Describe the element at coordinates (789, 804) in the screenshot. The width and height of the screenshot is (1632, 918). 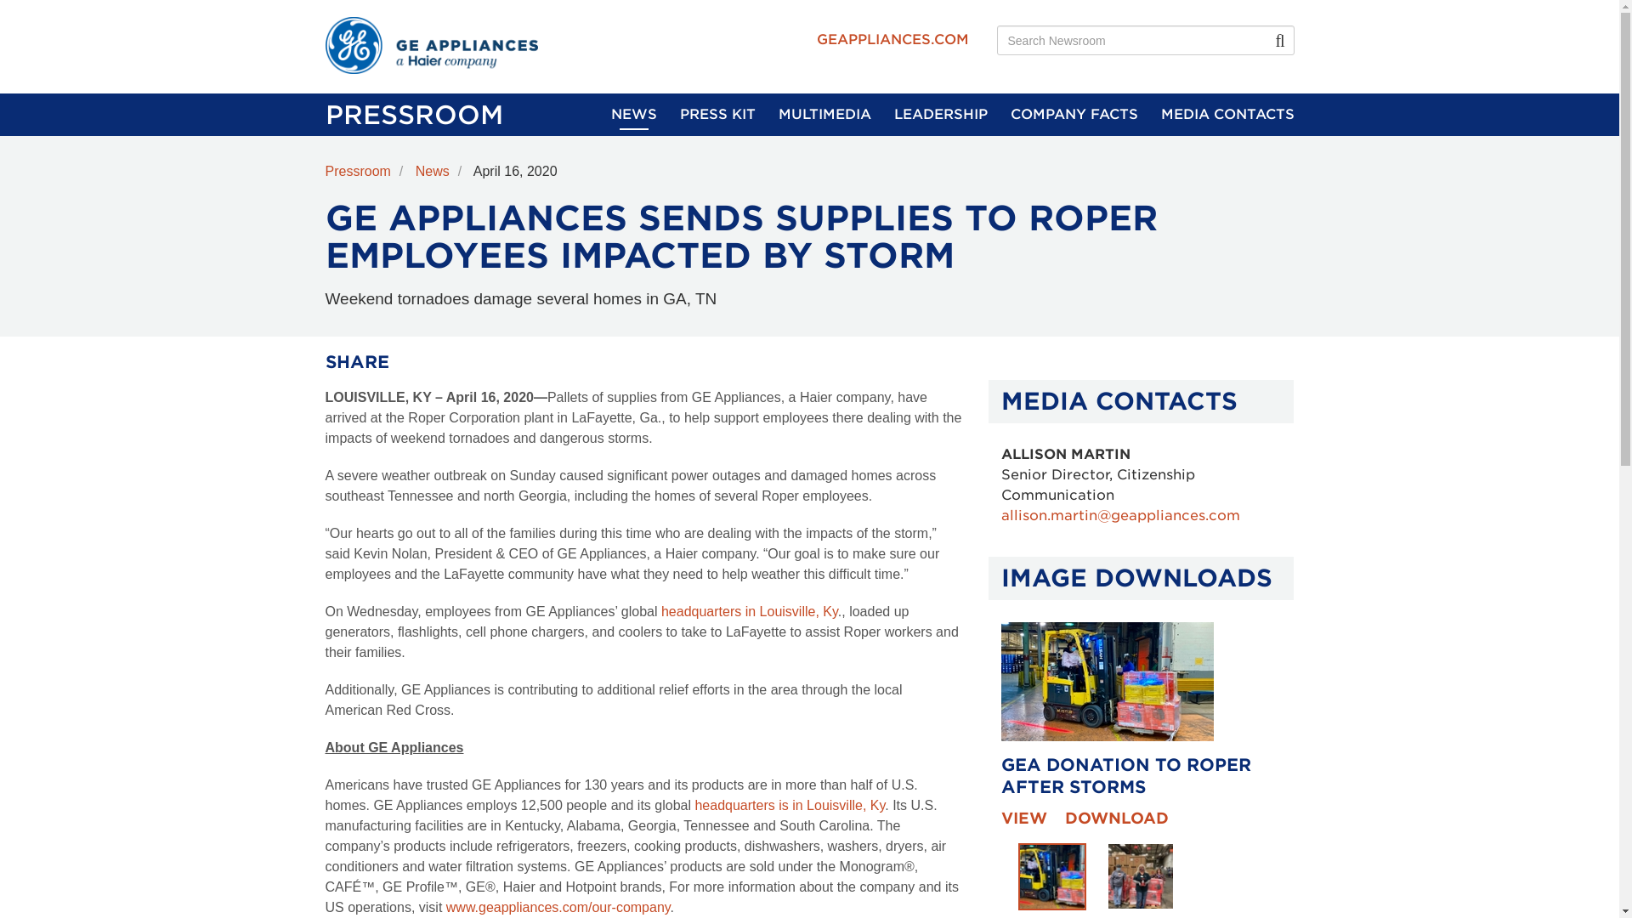
I see `headquarters is in Louisville, Ky` at that location.